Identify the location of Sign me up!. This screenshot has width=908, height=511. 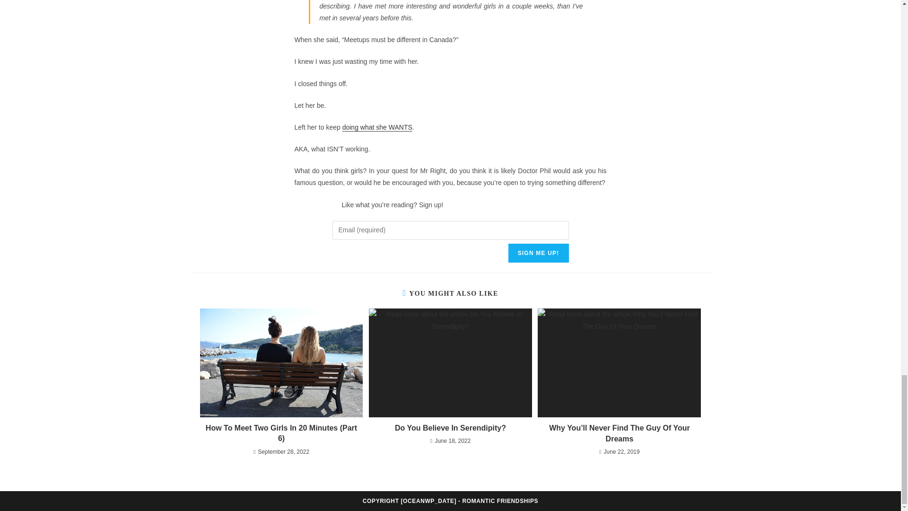
(539, 253).